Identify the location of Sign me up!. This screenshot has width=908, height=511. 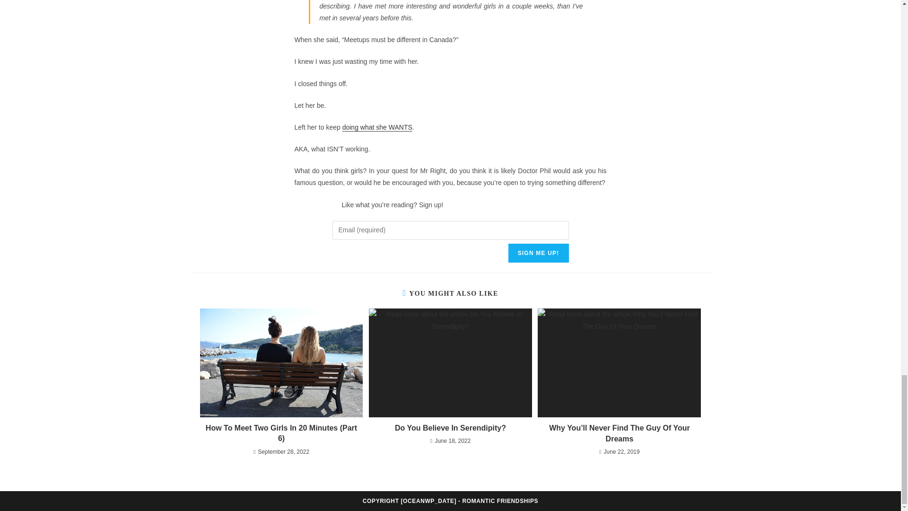
(539, 253).